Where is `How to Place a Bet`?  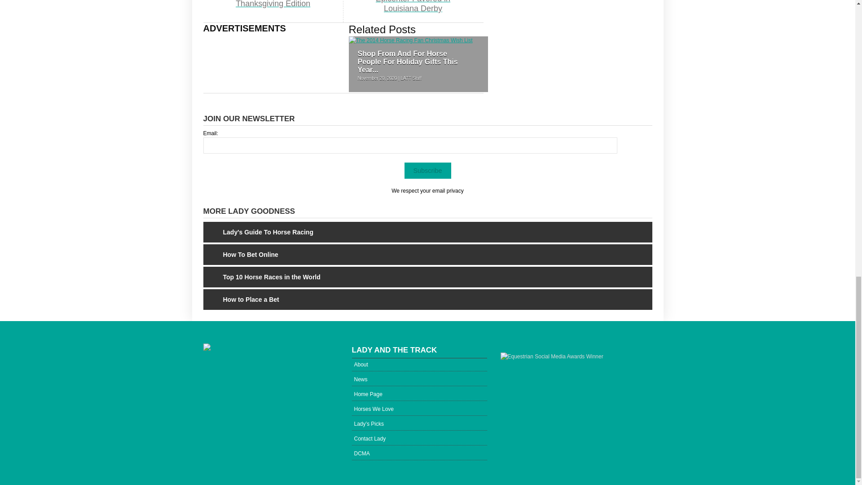
How to Place a Bet is located at coordinates (242, 299).